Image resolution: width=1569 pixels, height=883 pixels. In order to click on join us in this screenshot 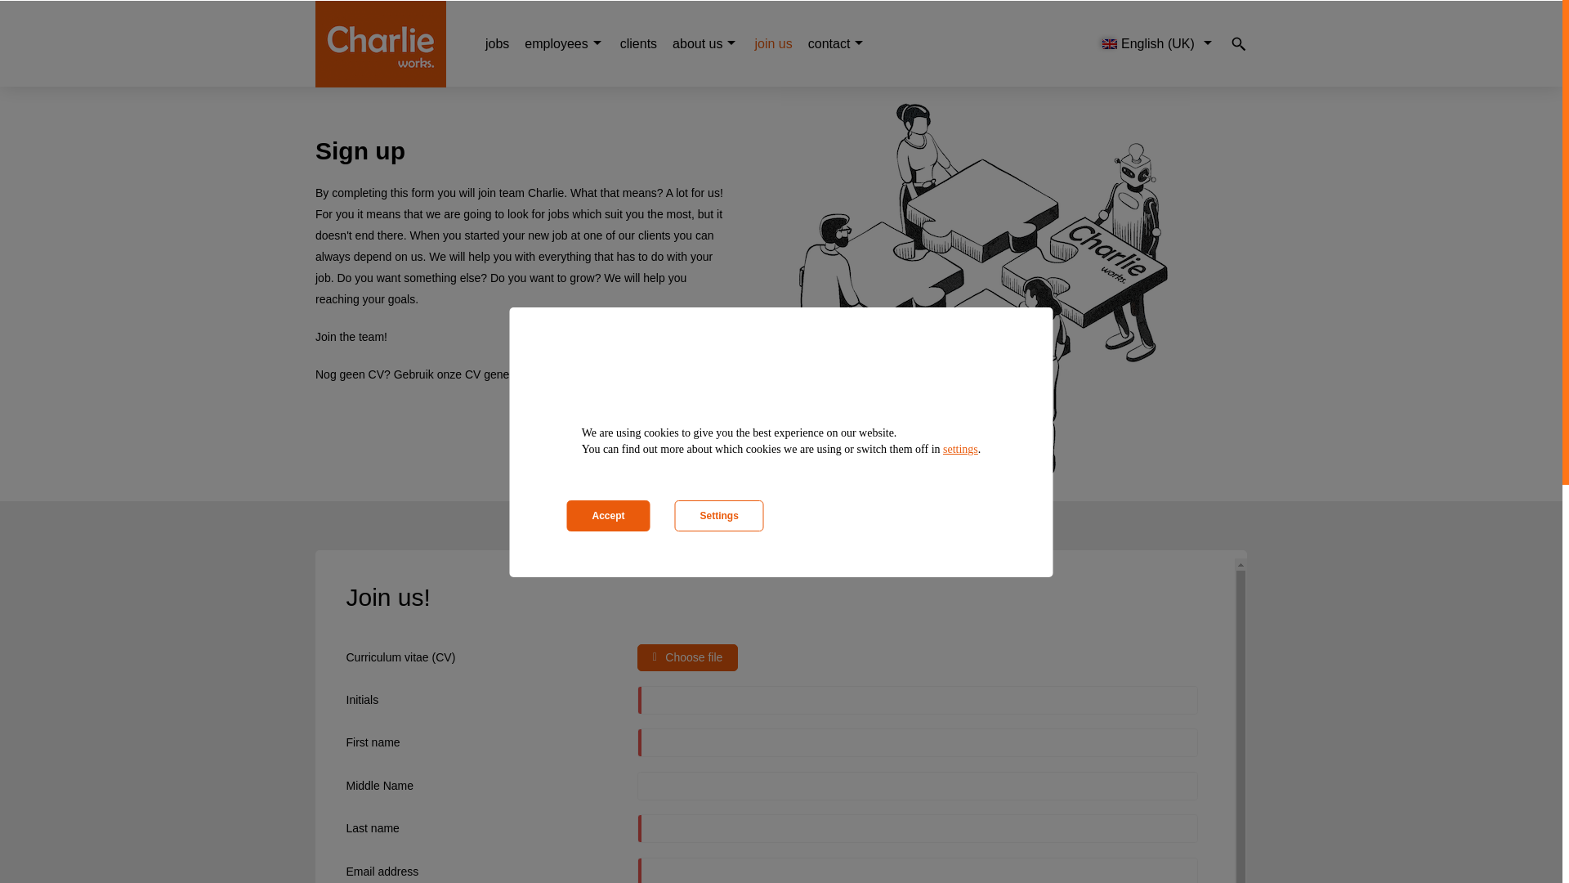, I will do `click(773, 43)`.